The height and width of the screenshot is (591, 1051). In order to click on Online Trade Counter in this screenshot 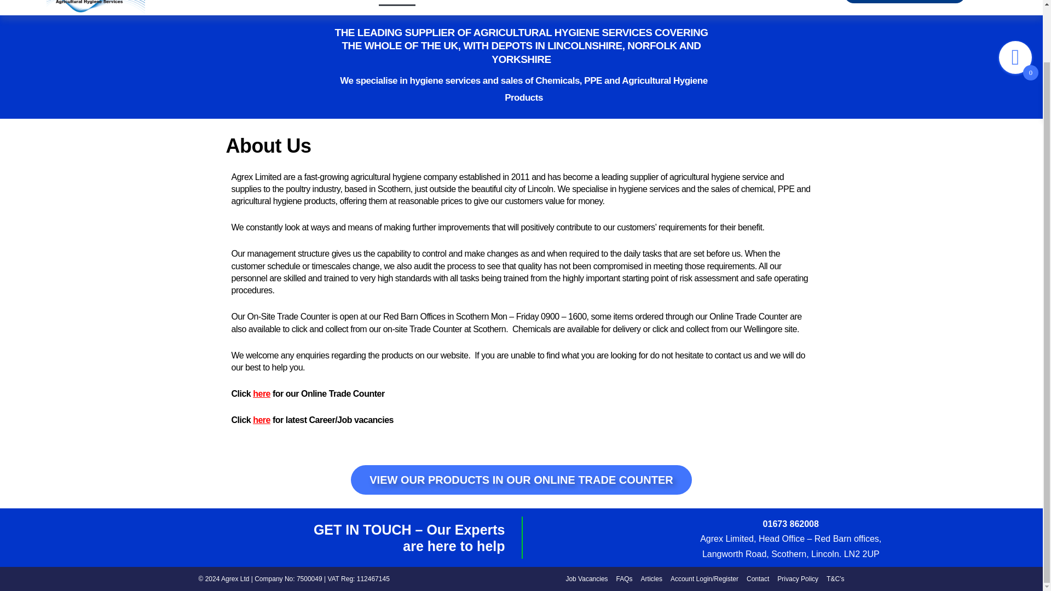, I will do `click(558, 3)`.